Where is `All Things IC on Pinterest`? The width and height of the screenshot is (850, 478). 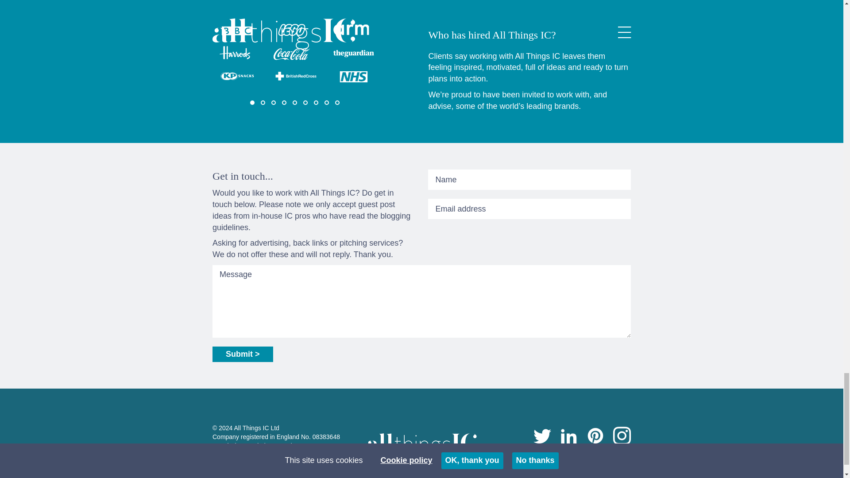
All Things IC on Pinterest is located at coordinates (595, 437).